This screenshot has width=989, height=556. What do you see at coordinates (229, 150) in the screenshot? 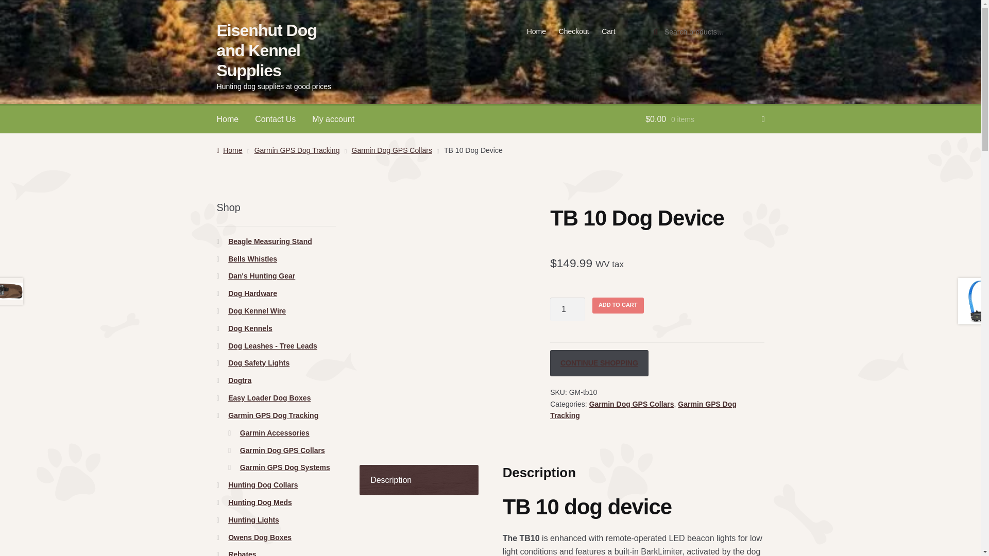
I see `Home` at bounding box center [229, 150].